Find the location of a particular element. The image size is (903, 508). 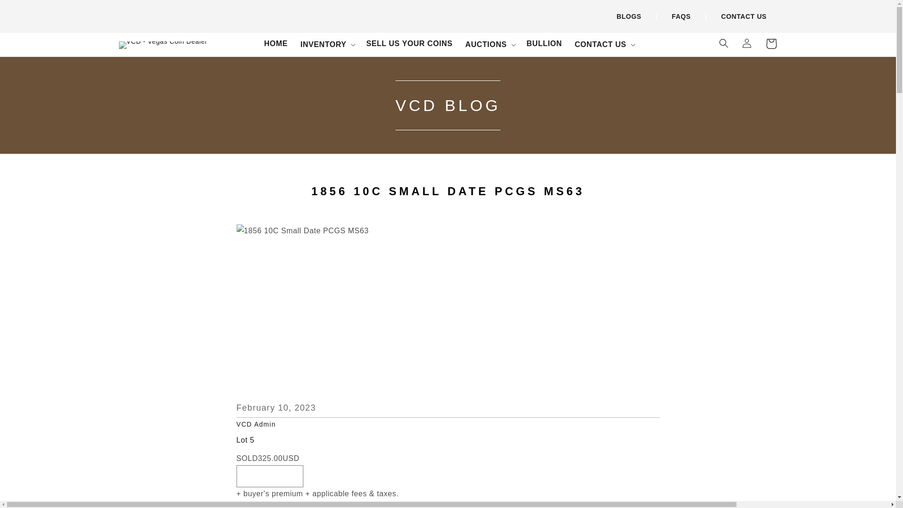

BLOGS is located at coordinates (629, 16).